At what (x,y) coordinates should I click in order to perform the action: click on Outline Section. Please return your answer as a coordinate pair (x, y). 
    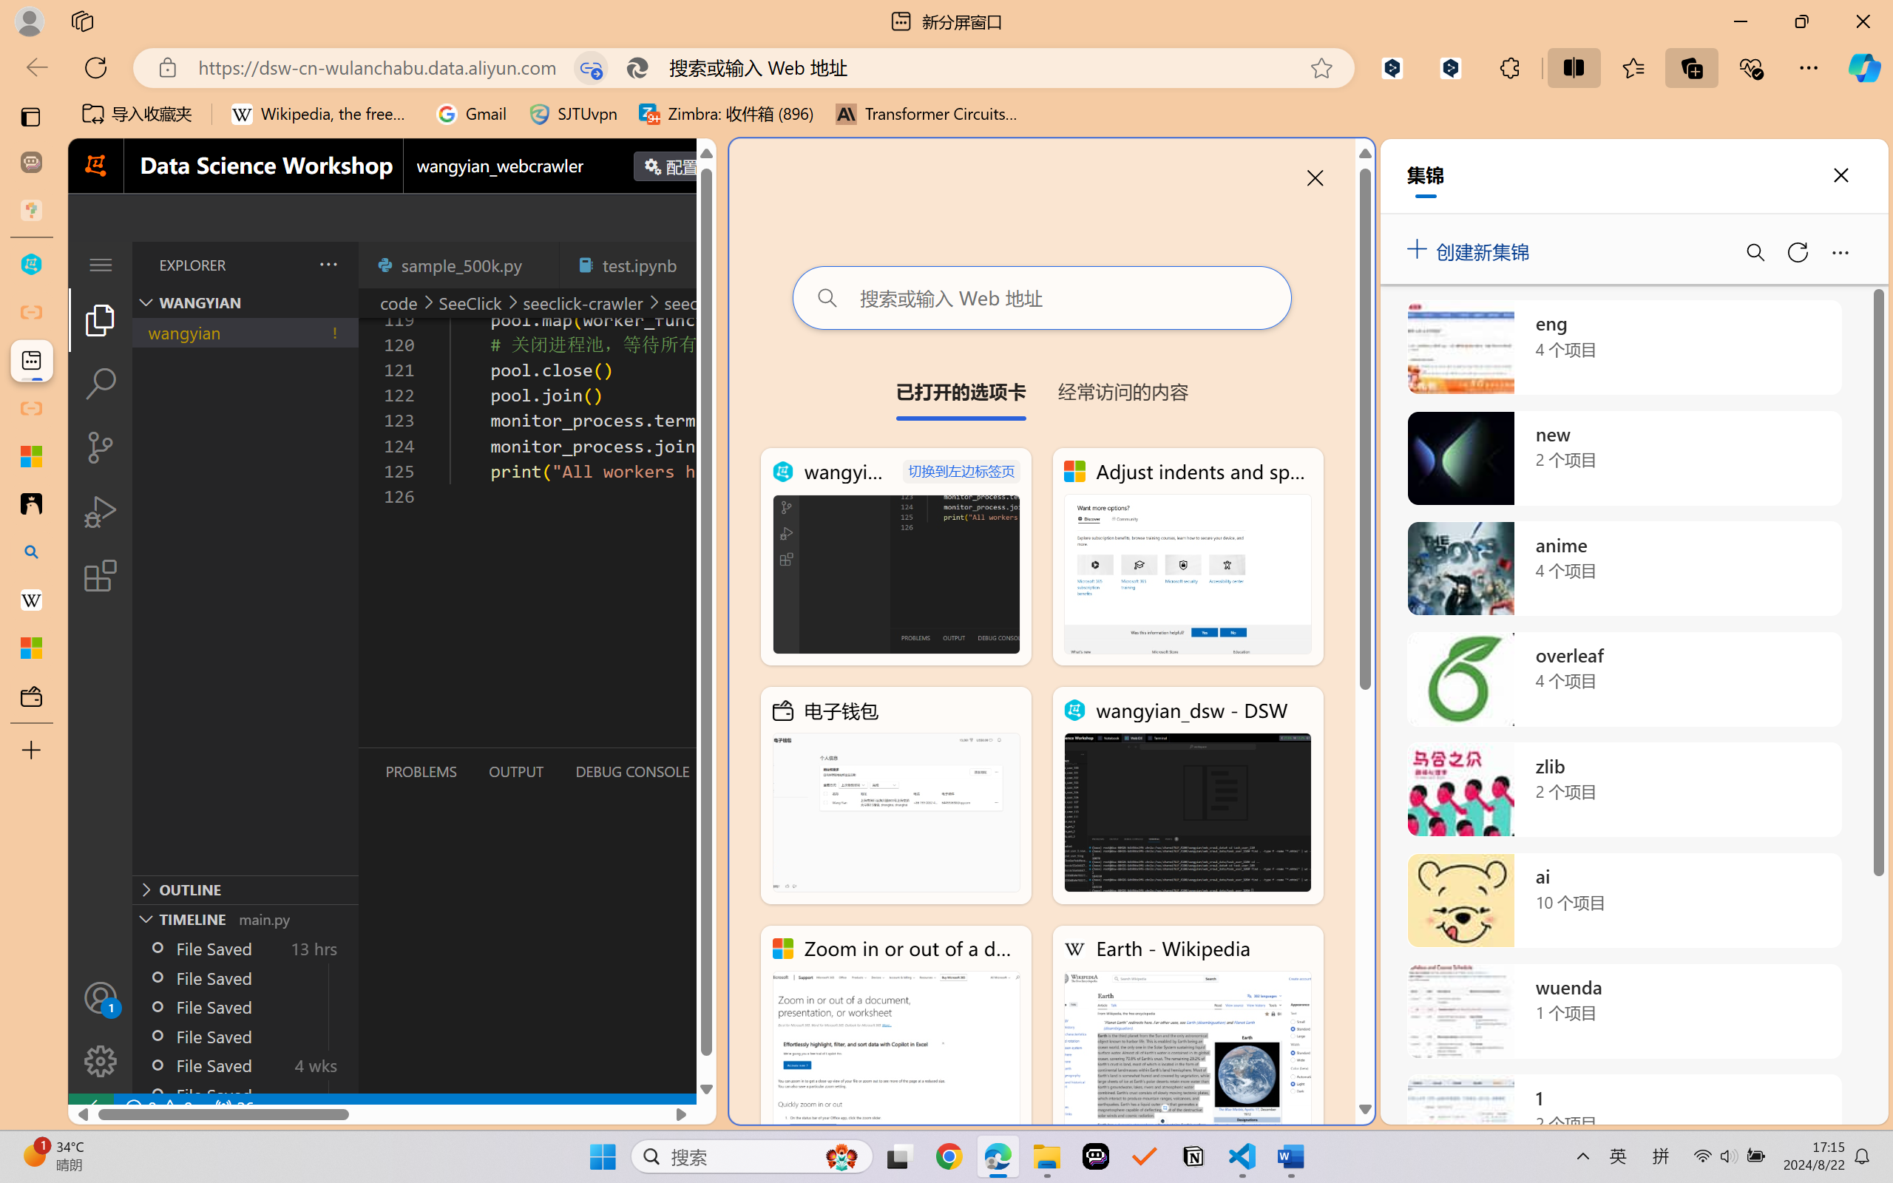
    Looking at the image, I should click on (245, 889).